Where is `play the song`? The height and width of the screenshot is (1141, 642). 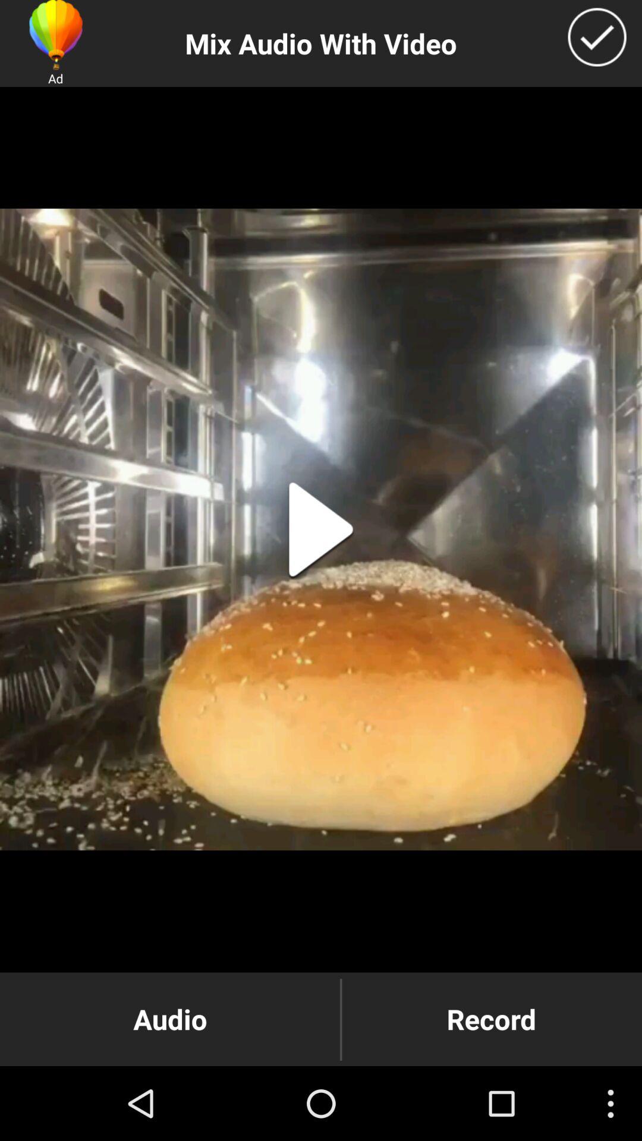 play the song is located at coordinates (321, 529).